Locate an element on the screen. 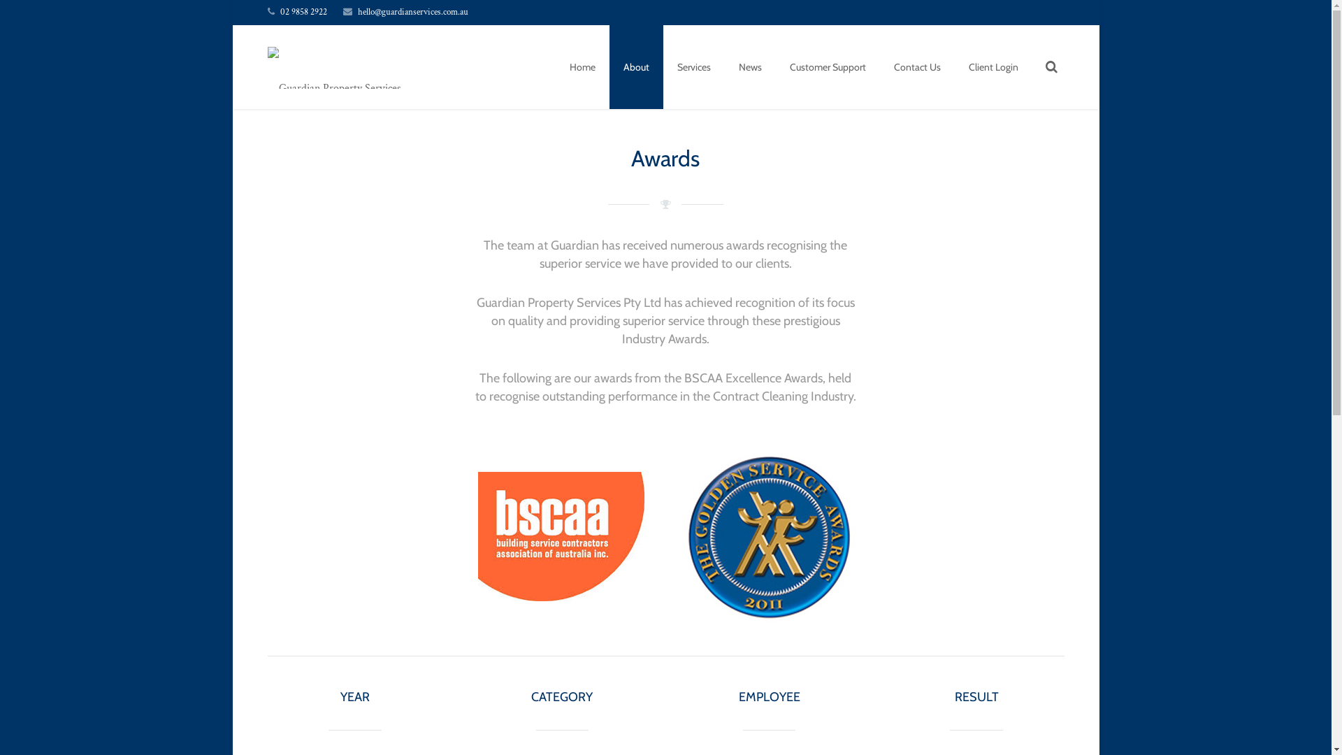  Client Login is located at coordinates (994, 67).